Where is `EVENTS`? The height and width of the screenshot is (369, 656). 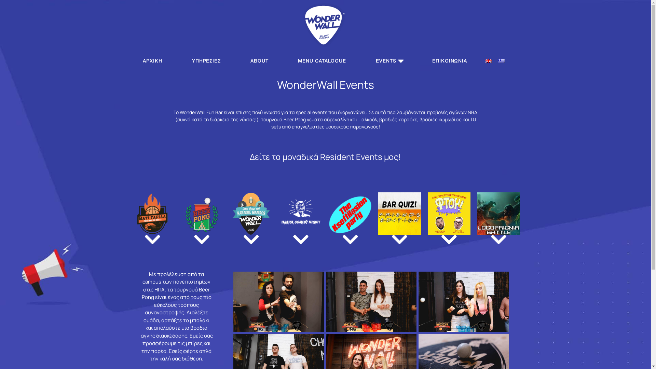
EVENTS is located at coordinates (389, 61).